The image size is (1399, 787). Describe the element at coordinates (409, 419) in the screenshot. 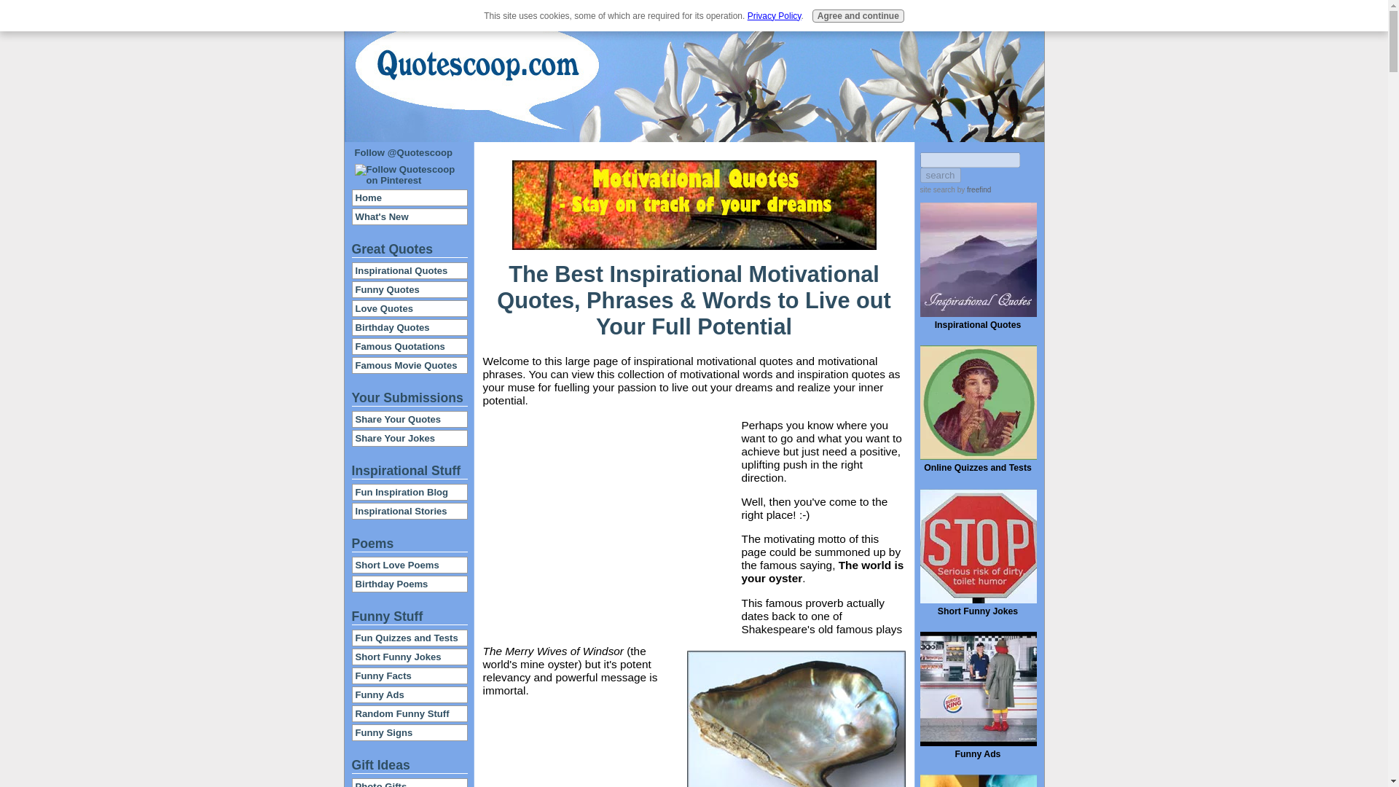

I see `Share Your Quotes` at that location.